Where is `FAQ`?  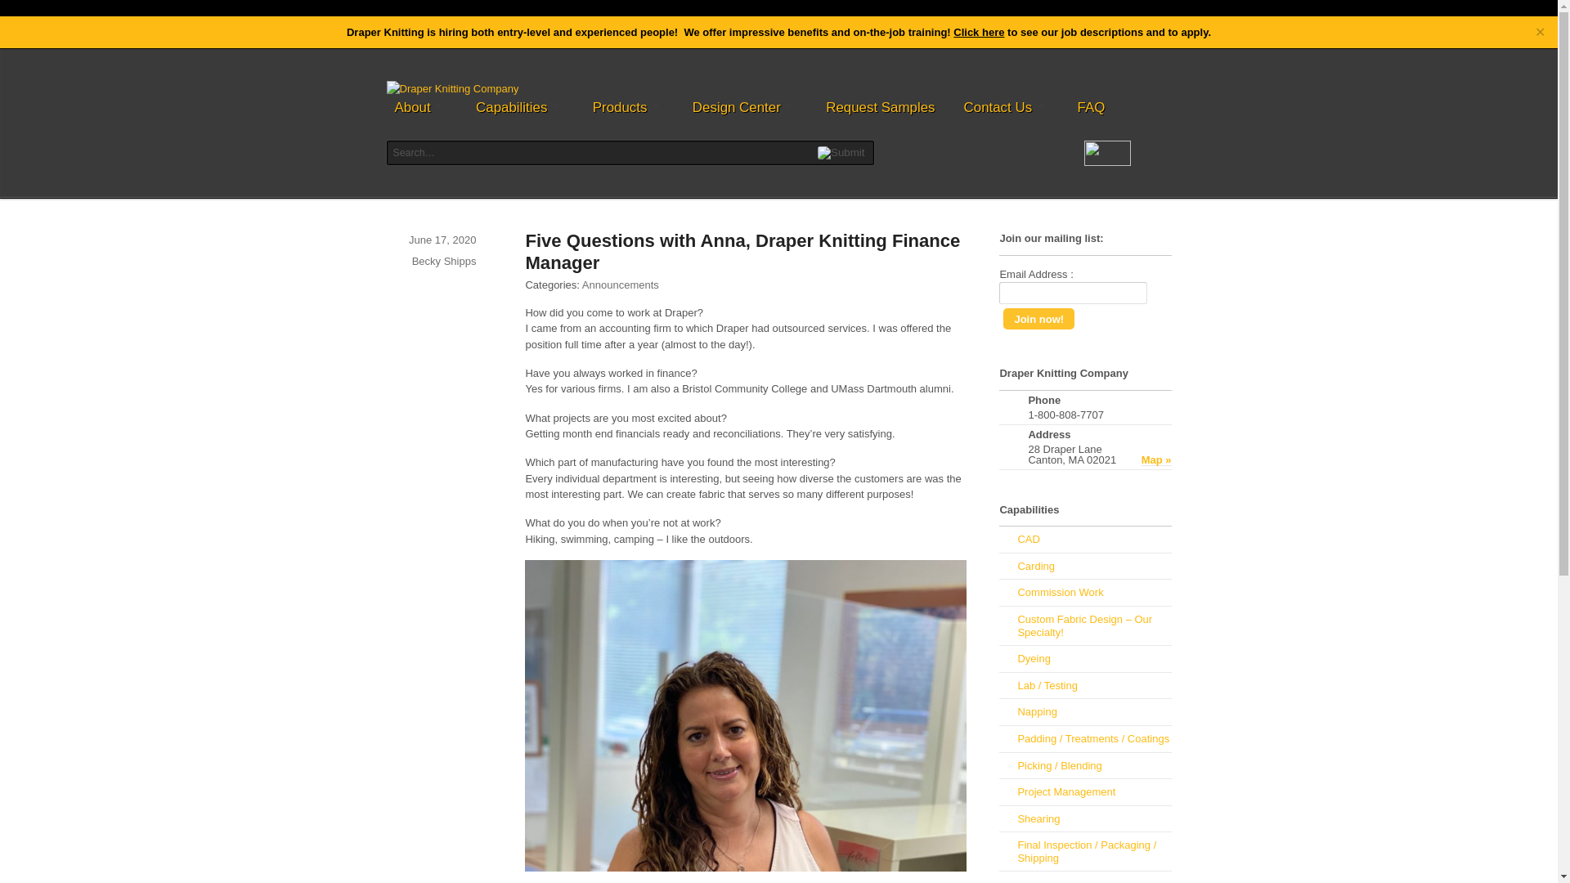 FAQ is located at coordinates (1091, 107).